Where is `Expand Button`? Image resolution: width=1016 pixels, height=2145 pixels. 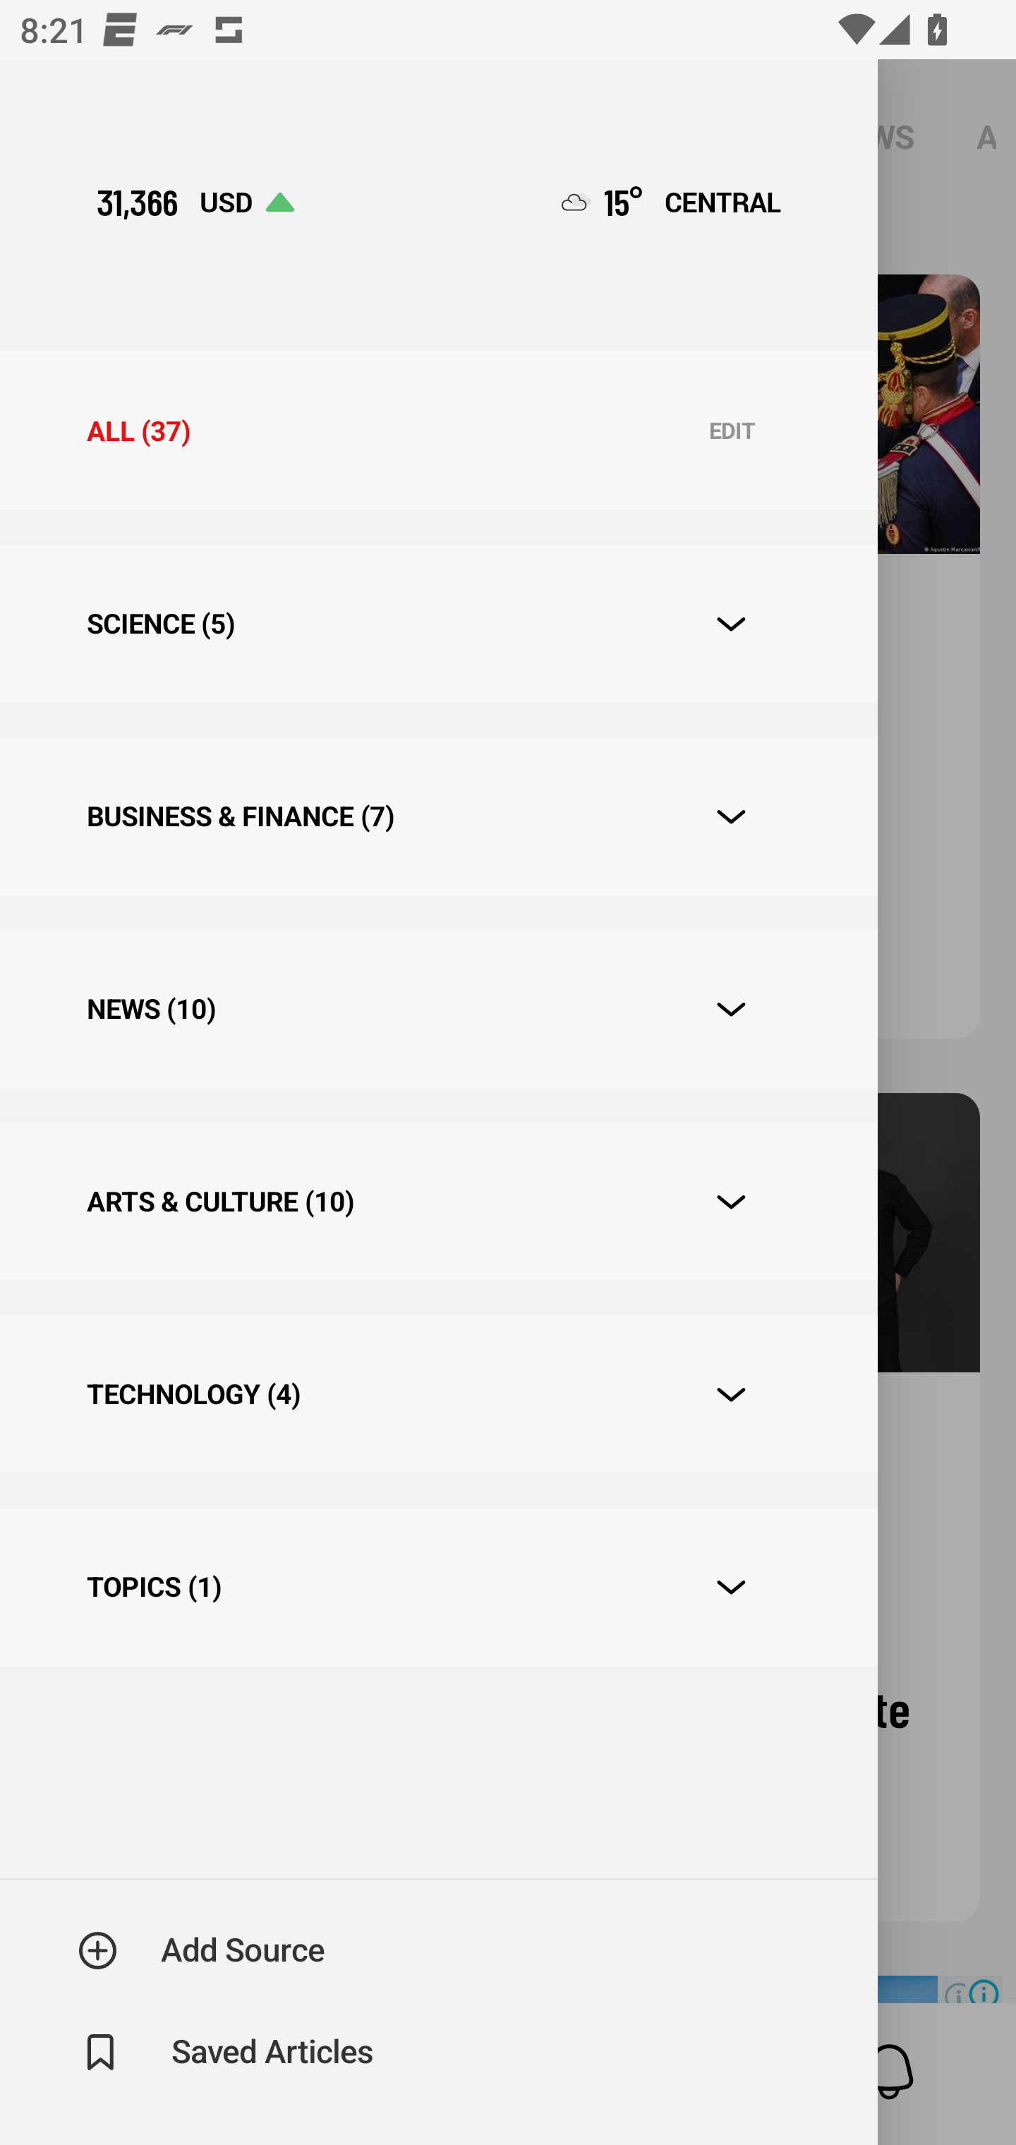
Expand Button is located at coordinates (731, 1009).